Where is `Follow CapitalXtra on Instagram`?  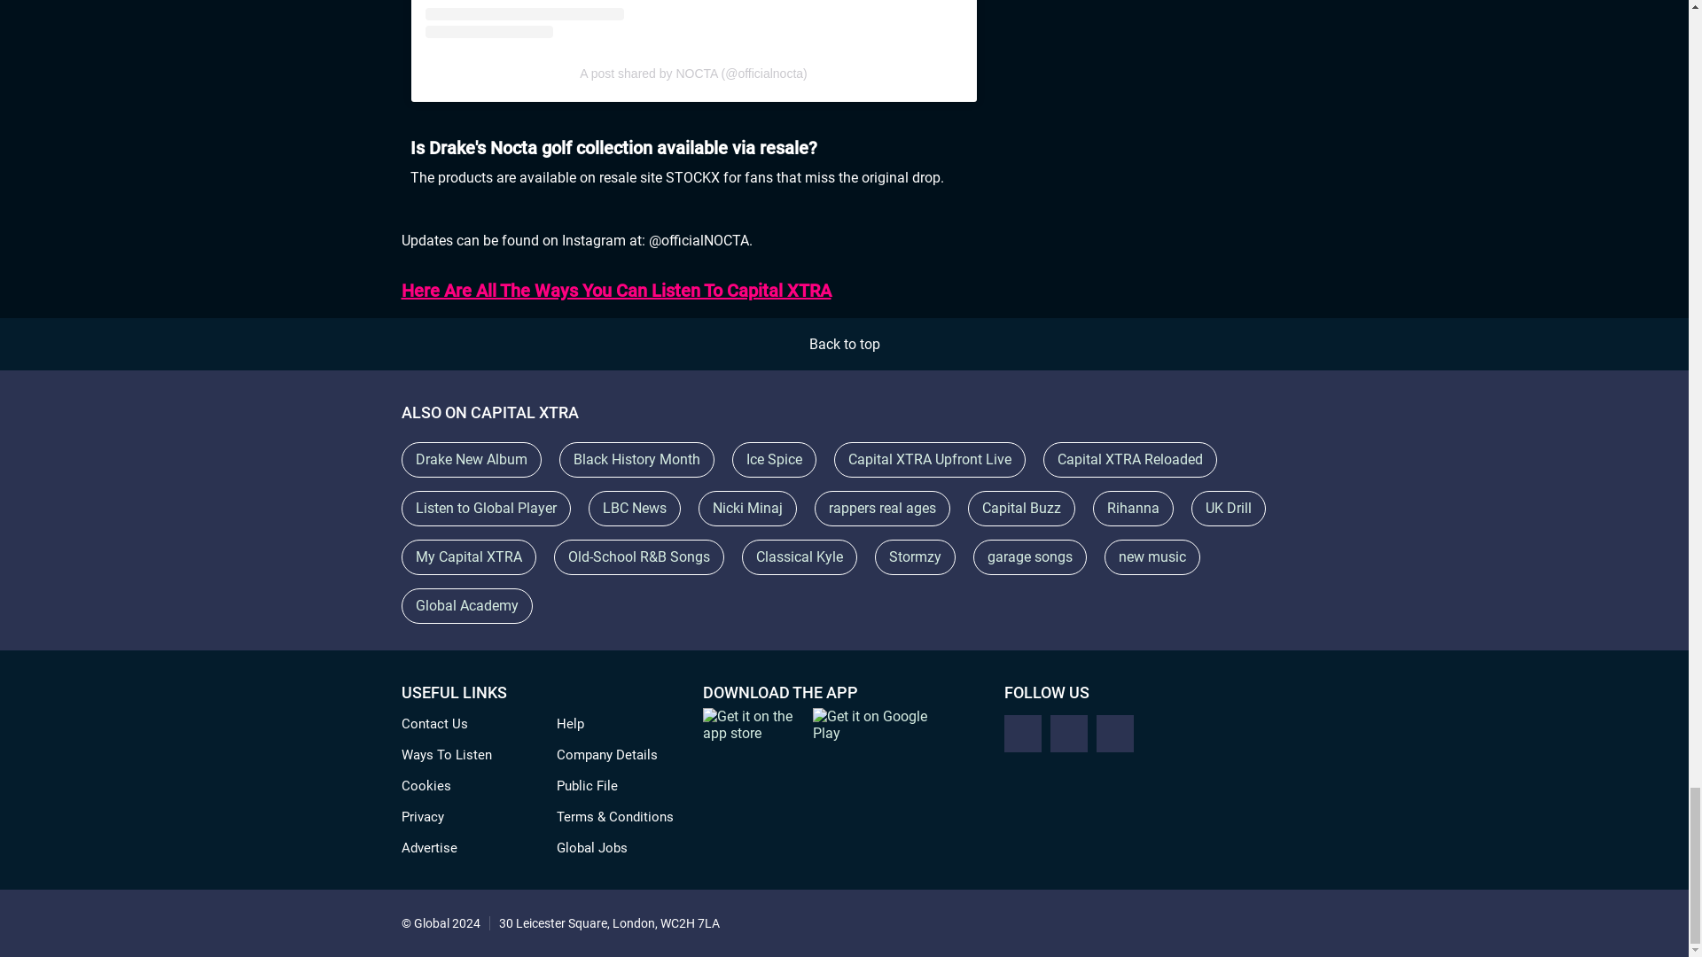
Follow CapitalXtra on Instagram is located at coordinates (1068, 733).